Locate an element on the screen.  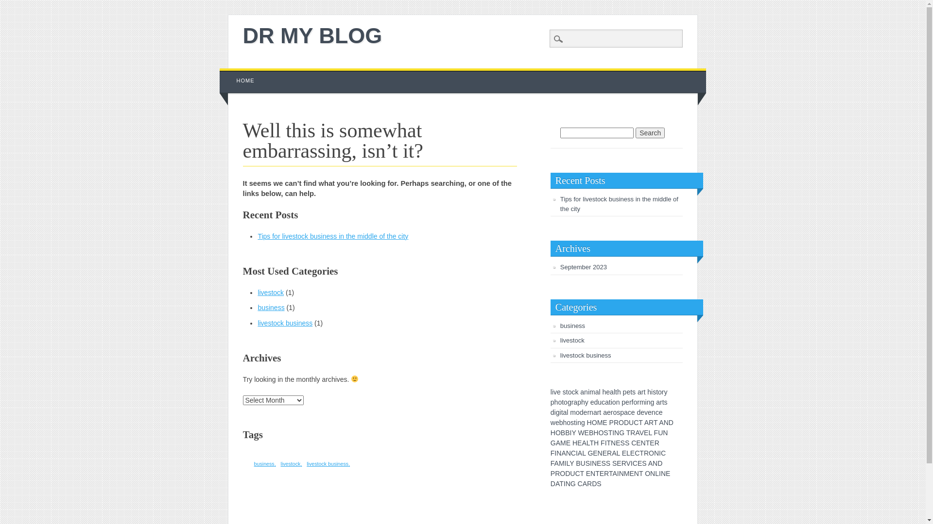
E is located at coordinates (599, 463).